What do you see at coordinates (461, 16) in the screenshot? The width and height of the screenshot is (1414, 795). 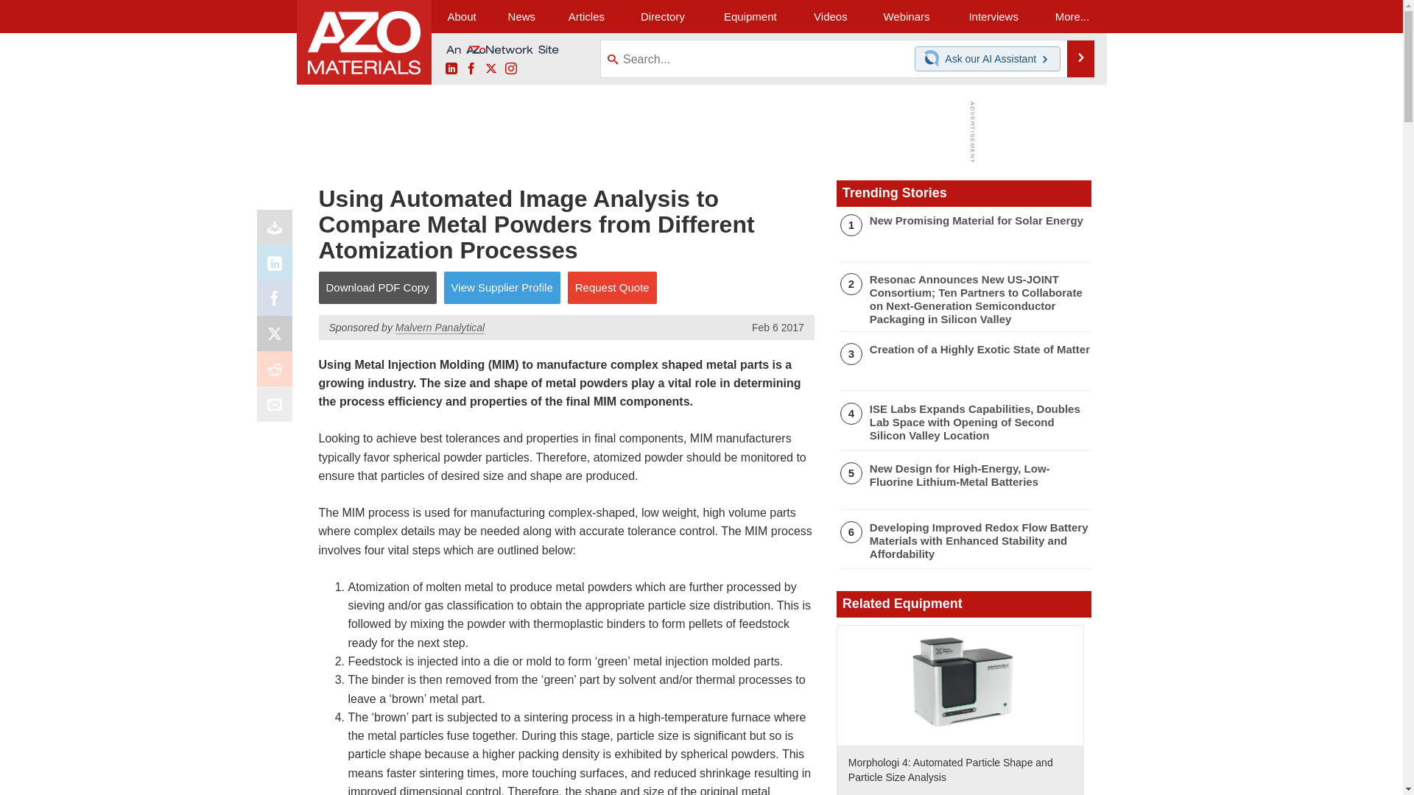 I see `About` at bounding box center [461, 16].